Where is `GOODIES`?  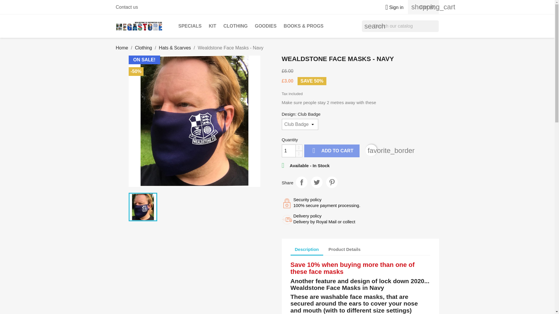
GOODIES is located at coordinates (266, 26).